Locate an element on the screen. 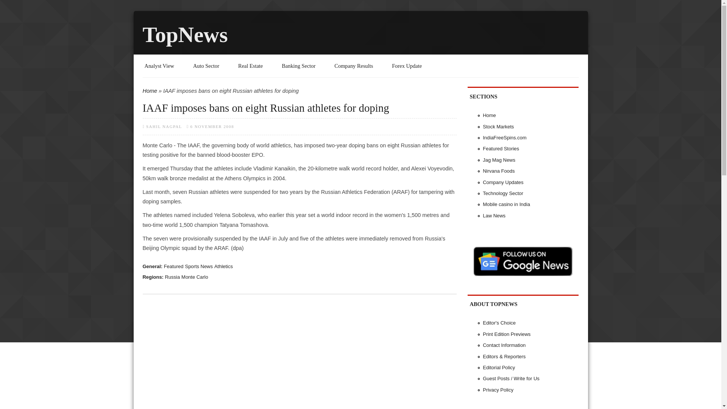  Company Results is located at coordinates (354, 66).